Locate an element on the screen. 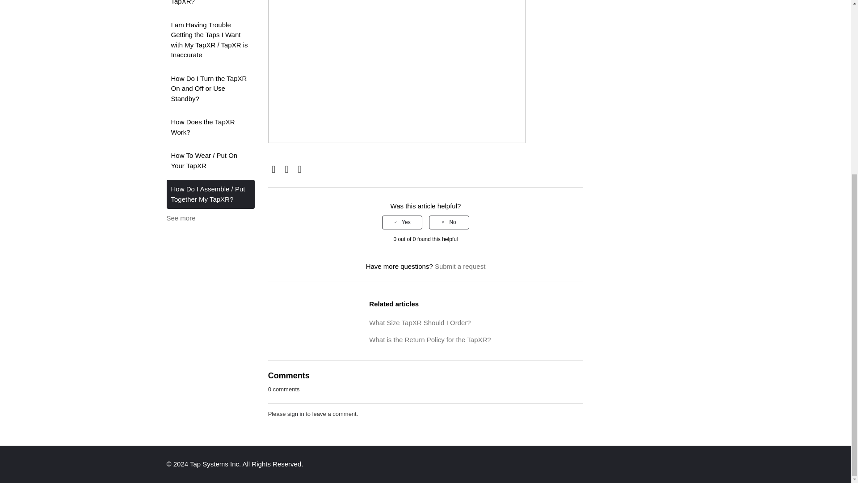  No is located at coordinates (449, 222).